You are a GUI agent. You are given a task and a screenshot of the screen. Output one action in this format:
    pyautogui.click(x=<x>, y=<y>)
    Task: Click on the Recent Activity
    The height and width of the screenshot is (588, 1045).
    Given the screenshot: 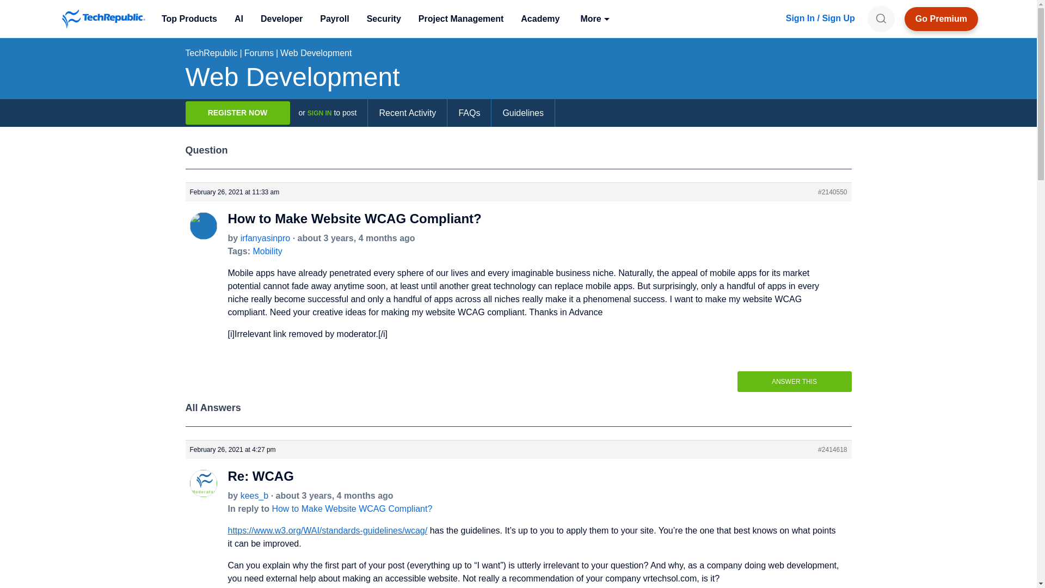 What is the action you would take?
    pyautogui.click(x=407, y=113)
    